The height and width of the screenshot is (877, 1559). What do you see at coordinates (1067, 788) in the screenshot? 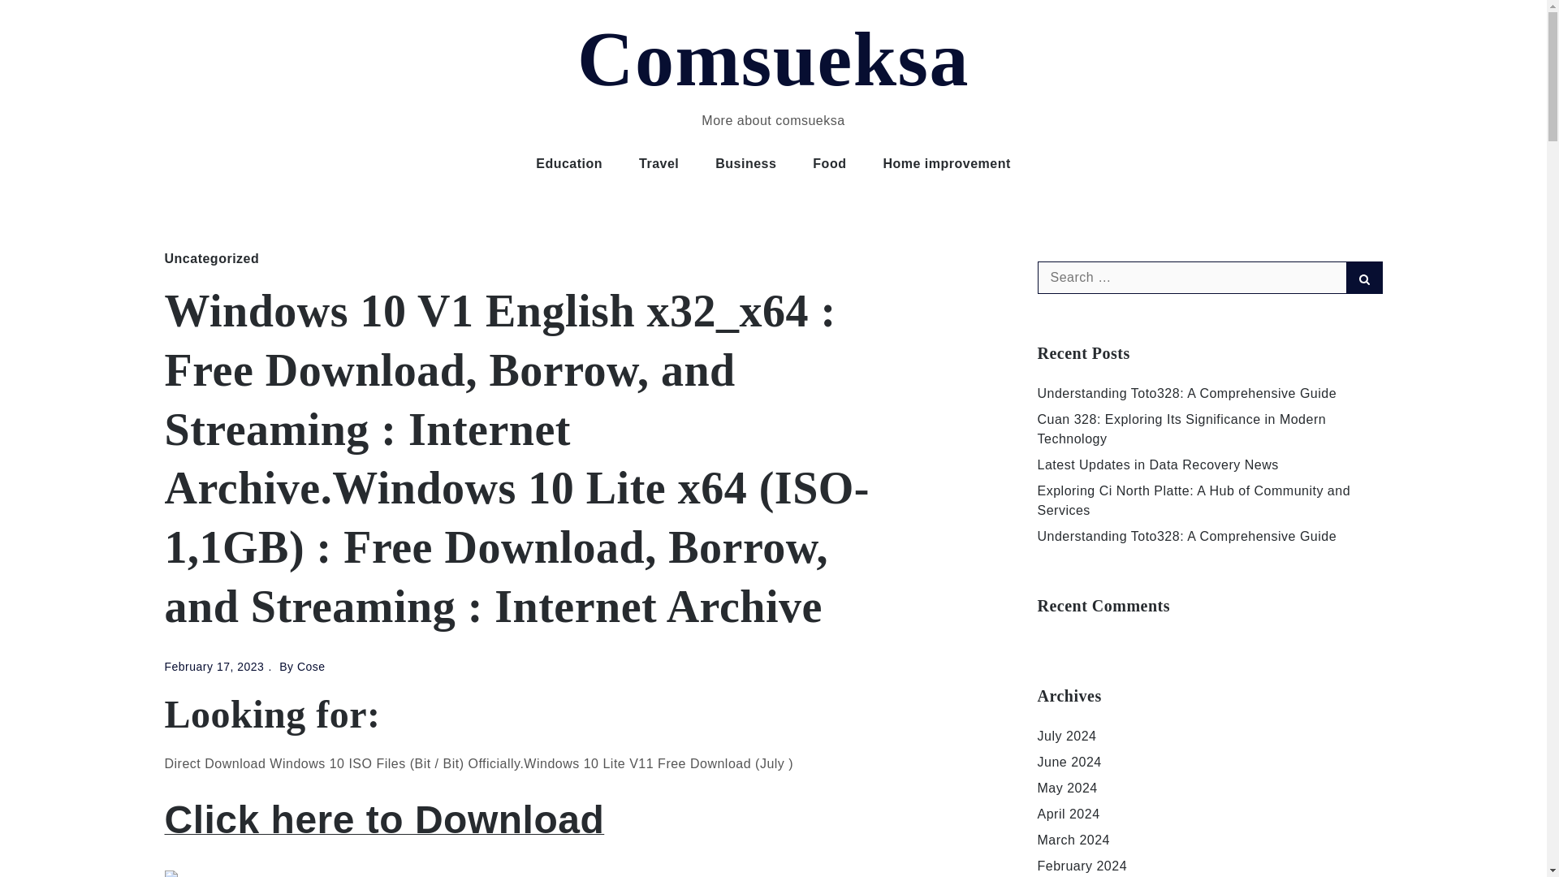
I see `May 2024` at bounding box center [1067, 788].